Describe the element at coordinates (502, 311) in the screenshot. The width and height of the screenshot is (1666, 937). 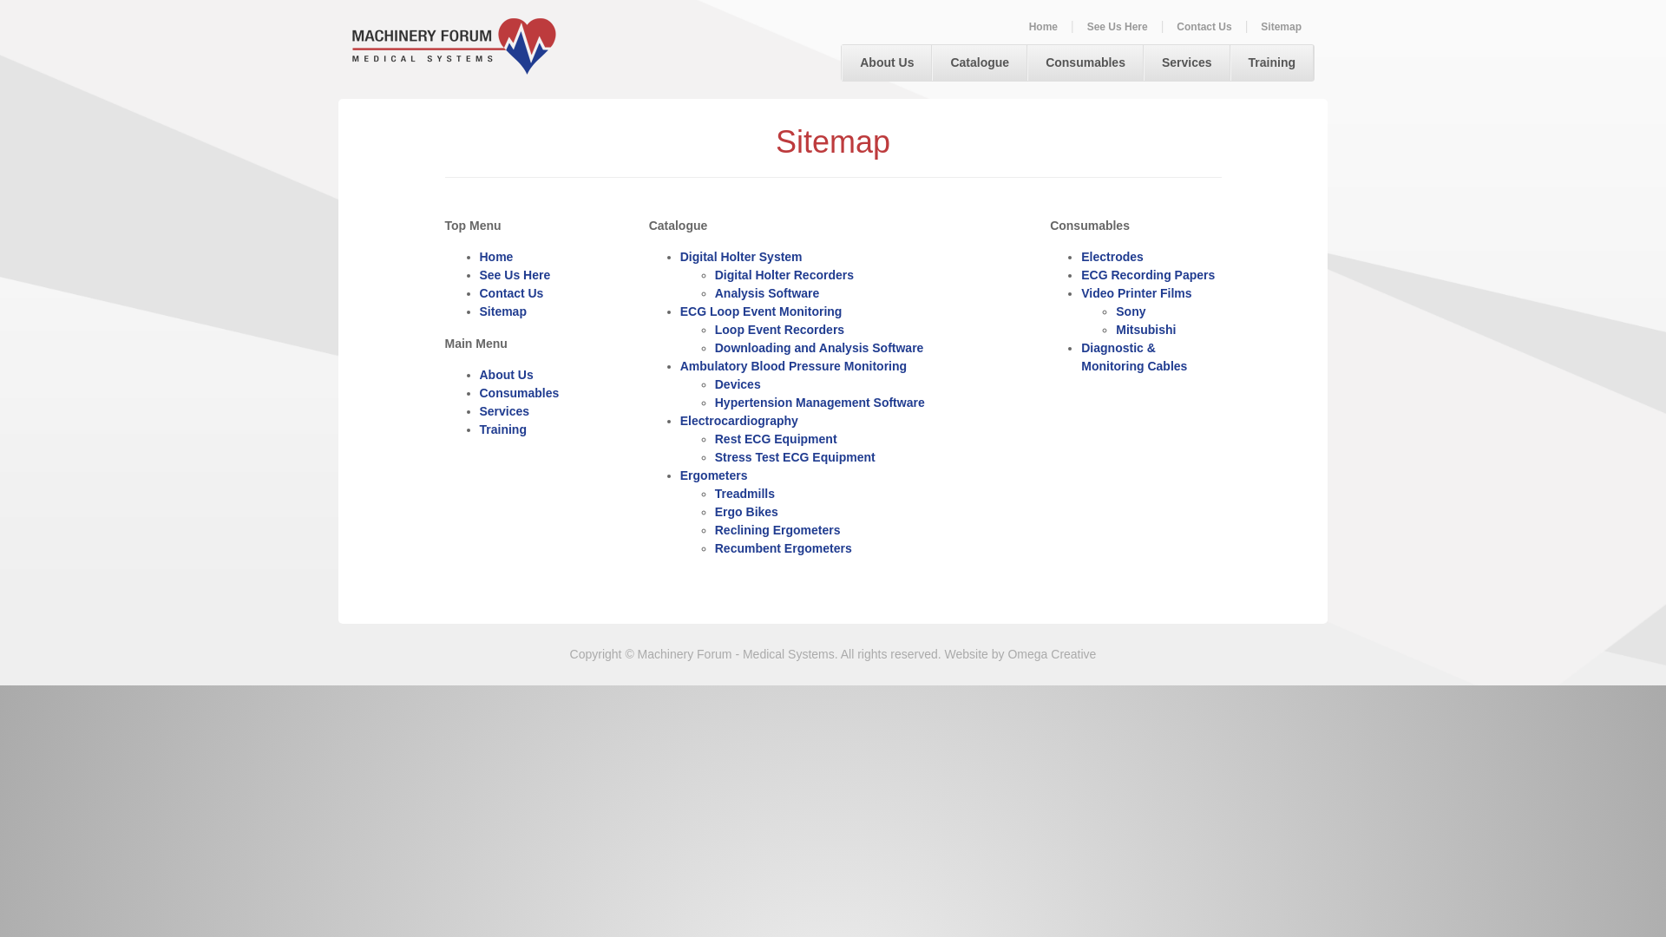
I see `Sitemap` at that location.